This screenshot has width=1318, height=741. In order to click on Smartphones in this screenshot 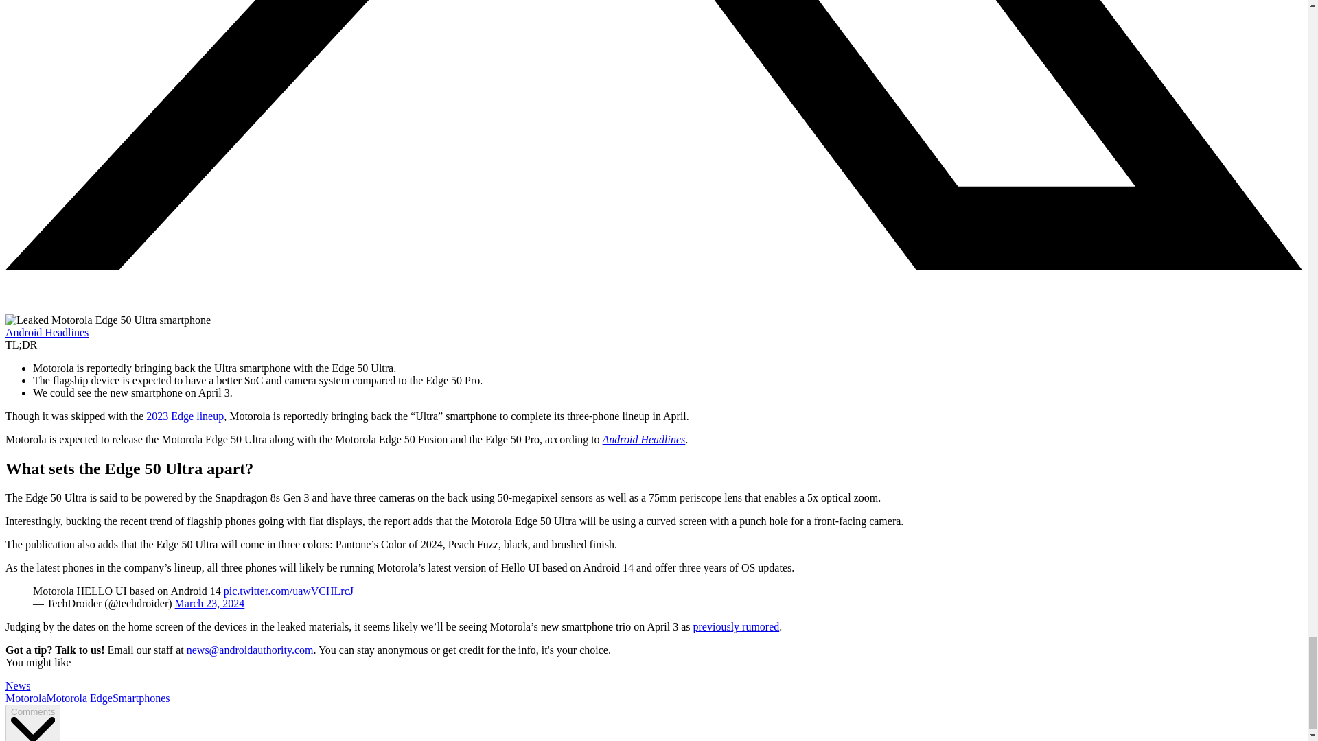, I will do `click(141, 698)`.